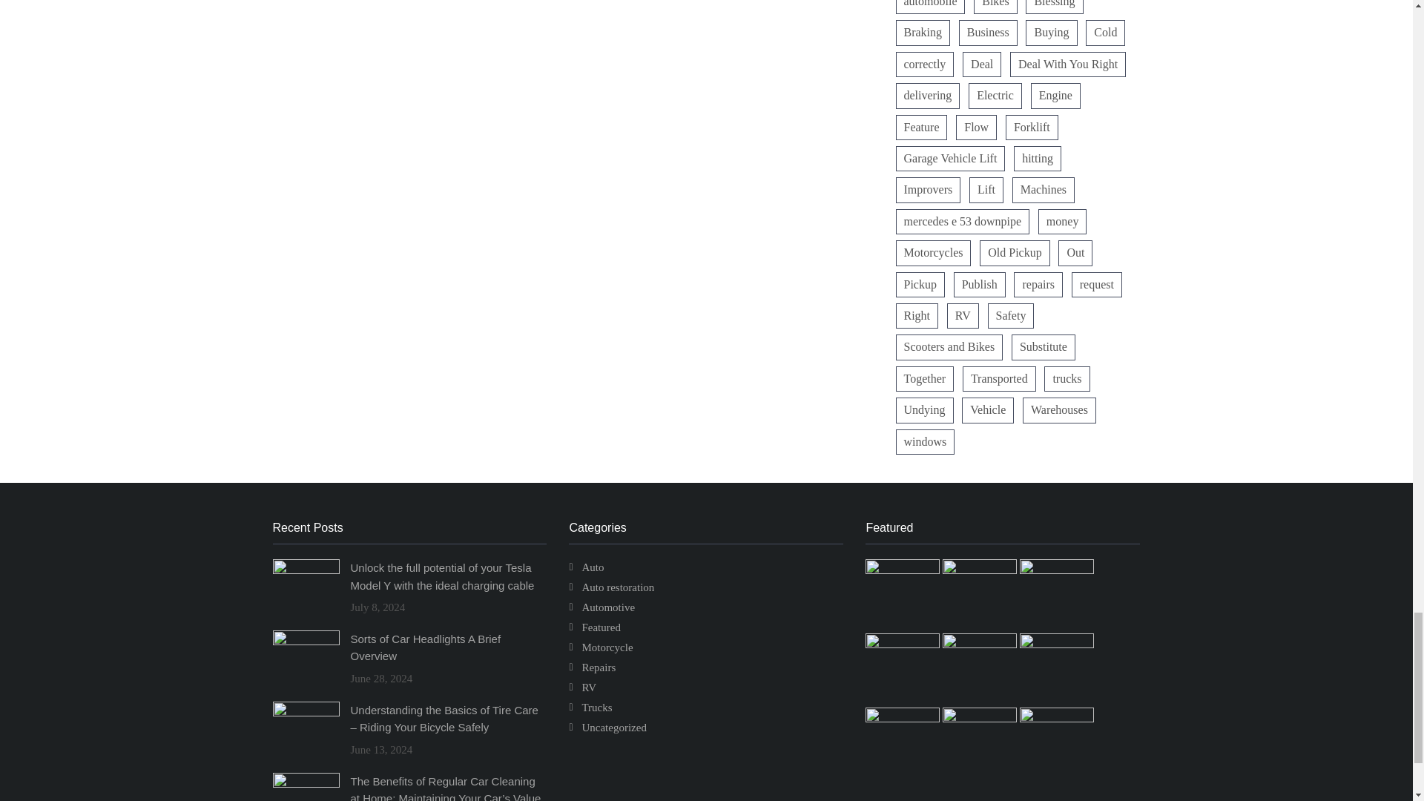 This screenshot has height=801, width=1424. Describe the element at coordinates (980, 719) in the screenshot. I see `A Guide to Best Wheels Selection Types: Mobile Truck Repair` at that location.